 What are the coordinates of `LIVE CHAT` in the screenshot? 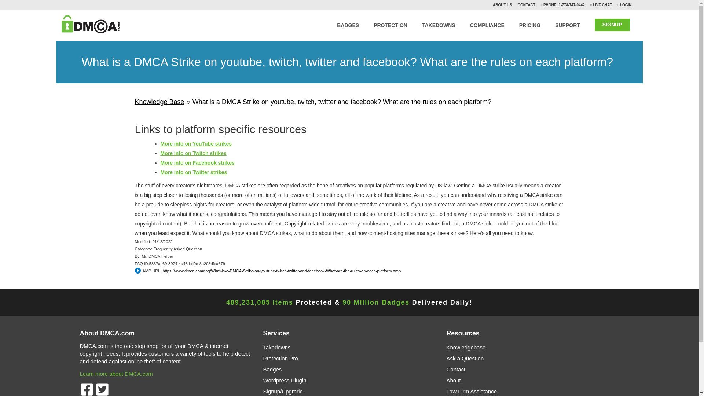 It's located at (602, 5).